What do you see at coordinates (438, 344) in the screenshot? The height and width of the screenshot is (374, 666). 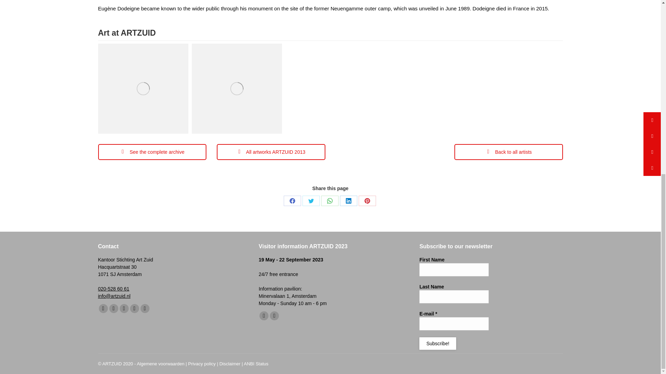 I see `Subscribe!` at bounding box center [438, 344].